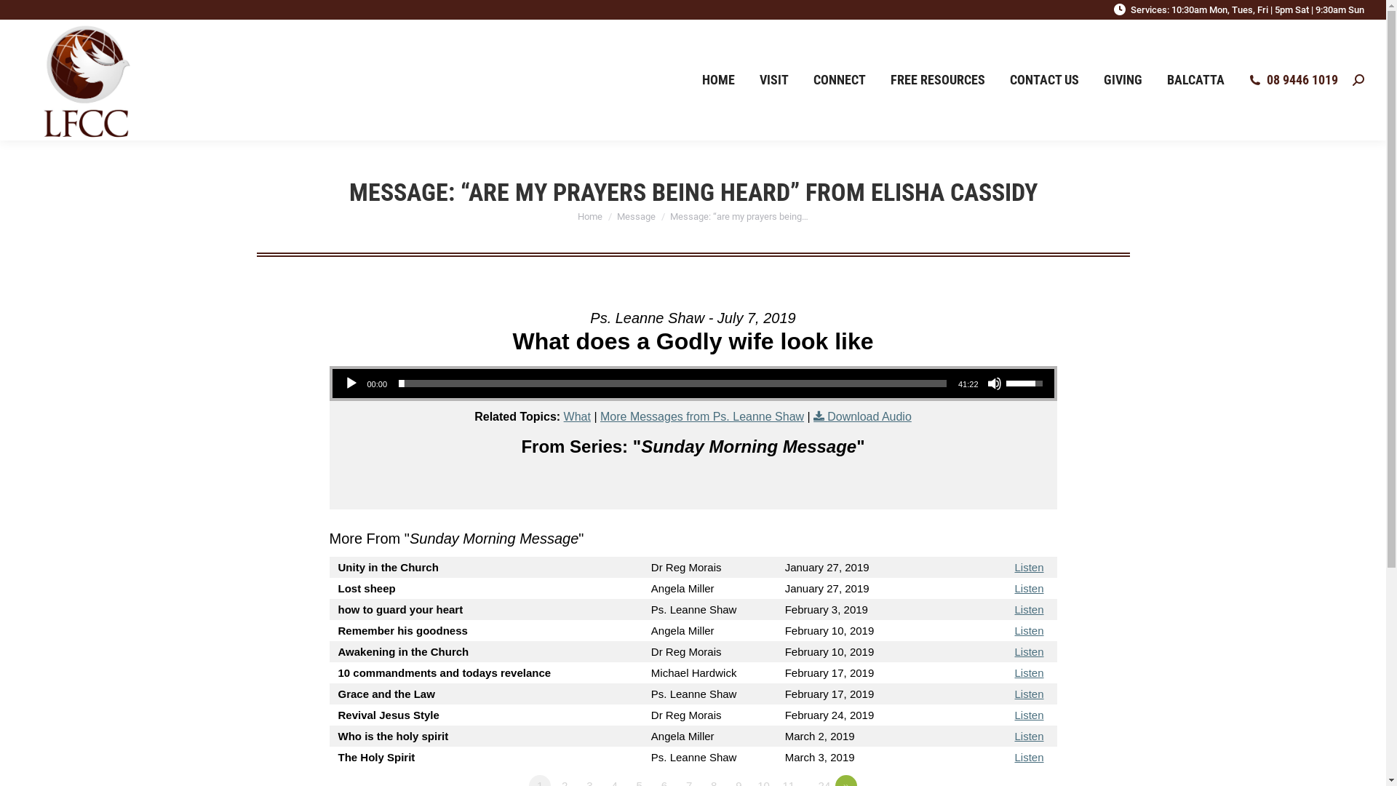  What do you see at coordinates (1123, 80) in the screenshot?
I see `GIVING` at bounding box center [1123, 80].